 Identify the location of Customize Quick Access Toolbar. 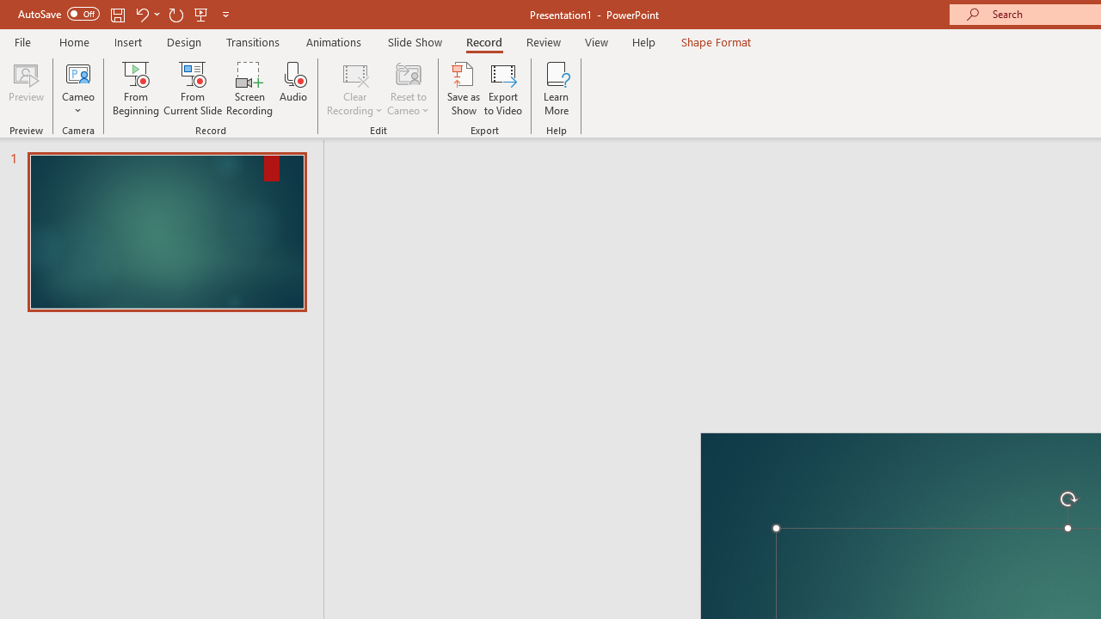
(225, 14).